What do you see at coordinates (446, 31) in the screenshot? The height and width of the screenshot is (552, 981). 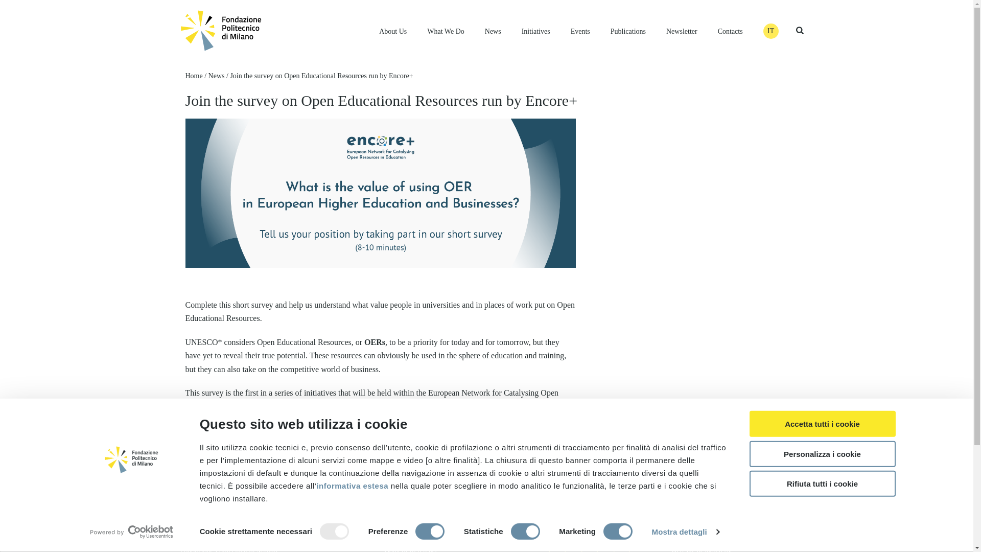 I see `What We Do` at bounding box center [446, 31].